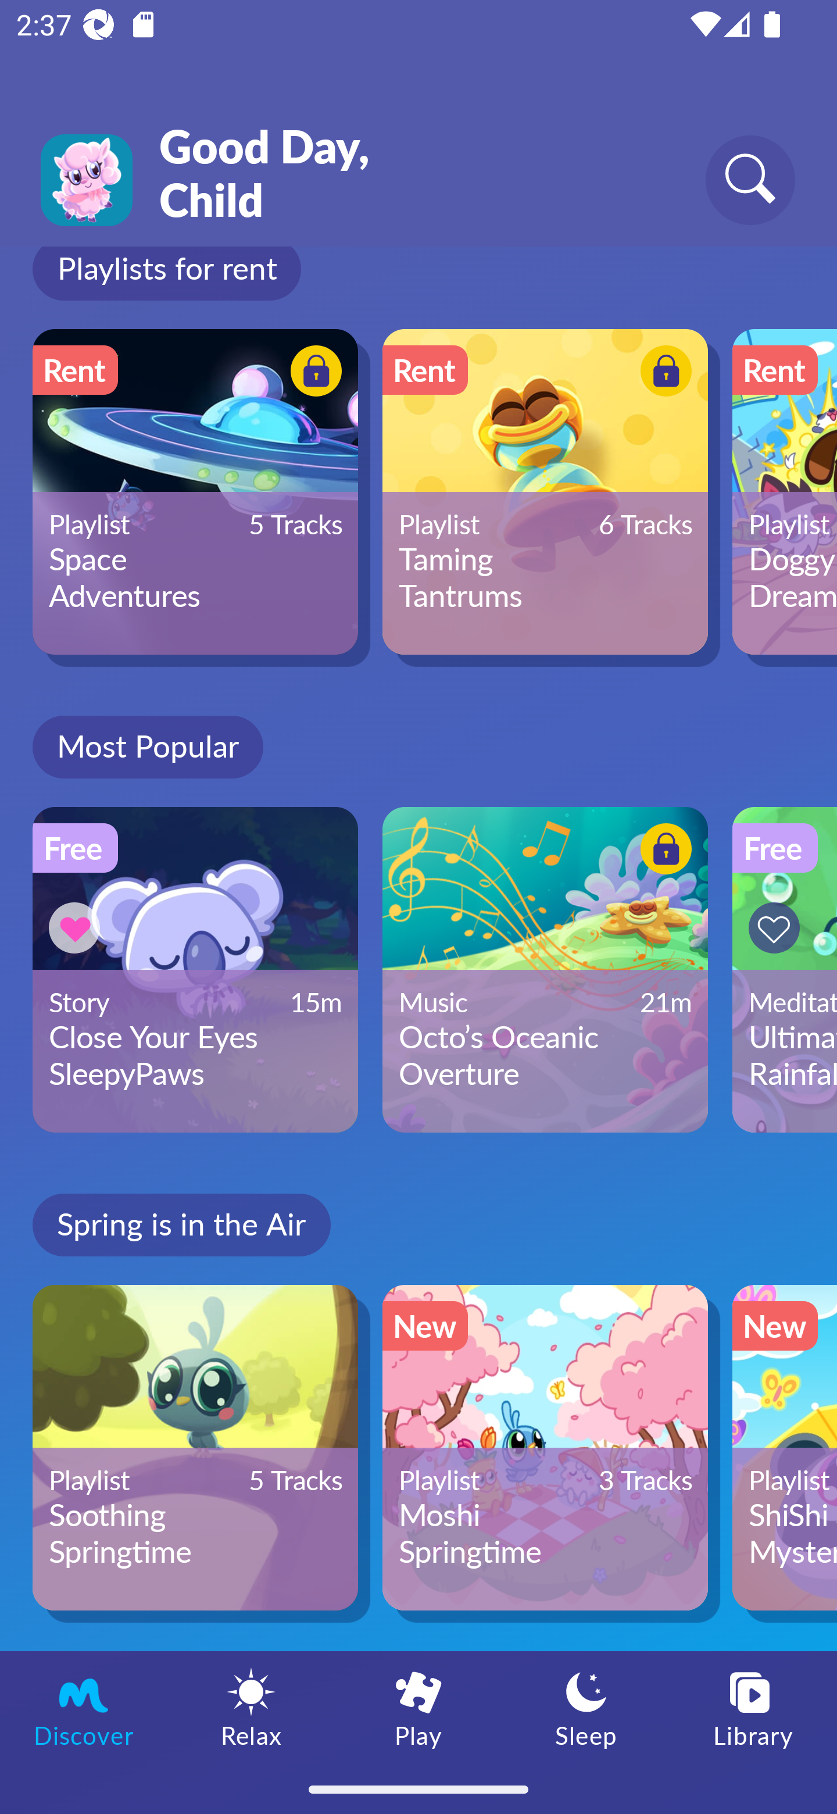 The height and width of the screenshot is (1814, 837). Describe the element at coordinates (419, 1708) in the screenshot. I see `Play` at that location.